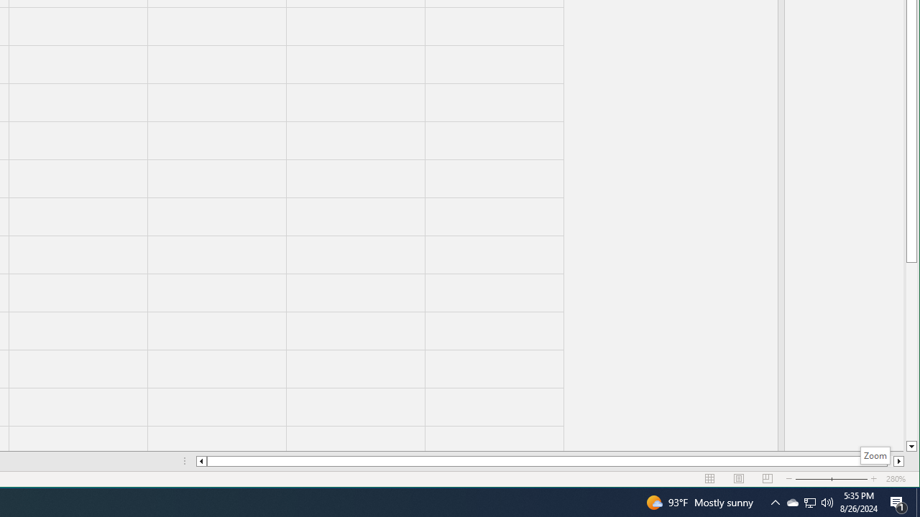  Describe the element at coordinates (550, 461) in the screenshot. I see `Class: NetUIScrollBar` at that location.